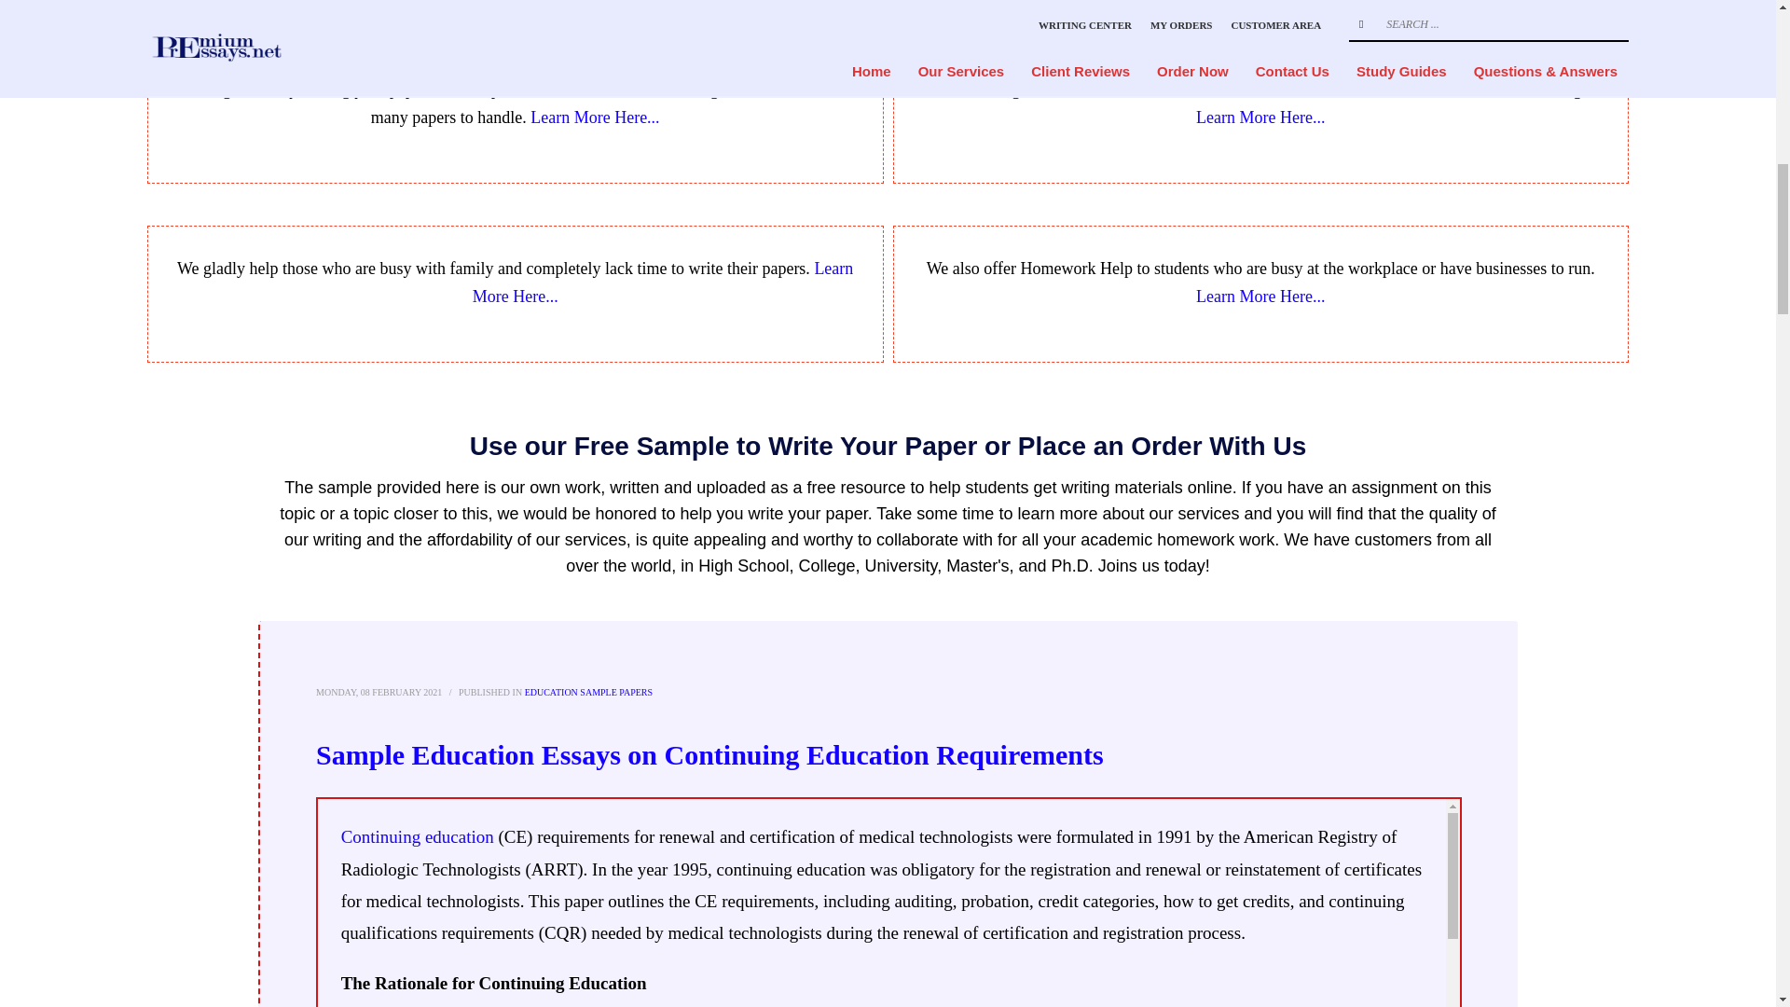  I want to click on Learn More Here..., so click(662, 282).